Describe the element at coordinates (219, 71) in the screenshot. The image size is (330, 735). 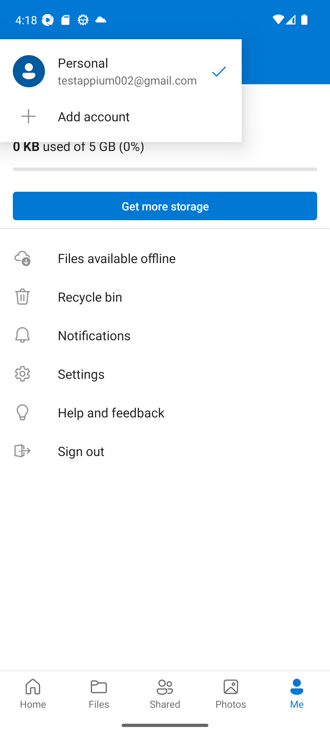
I see `Checked` at that location.